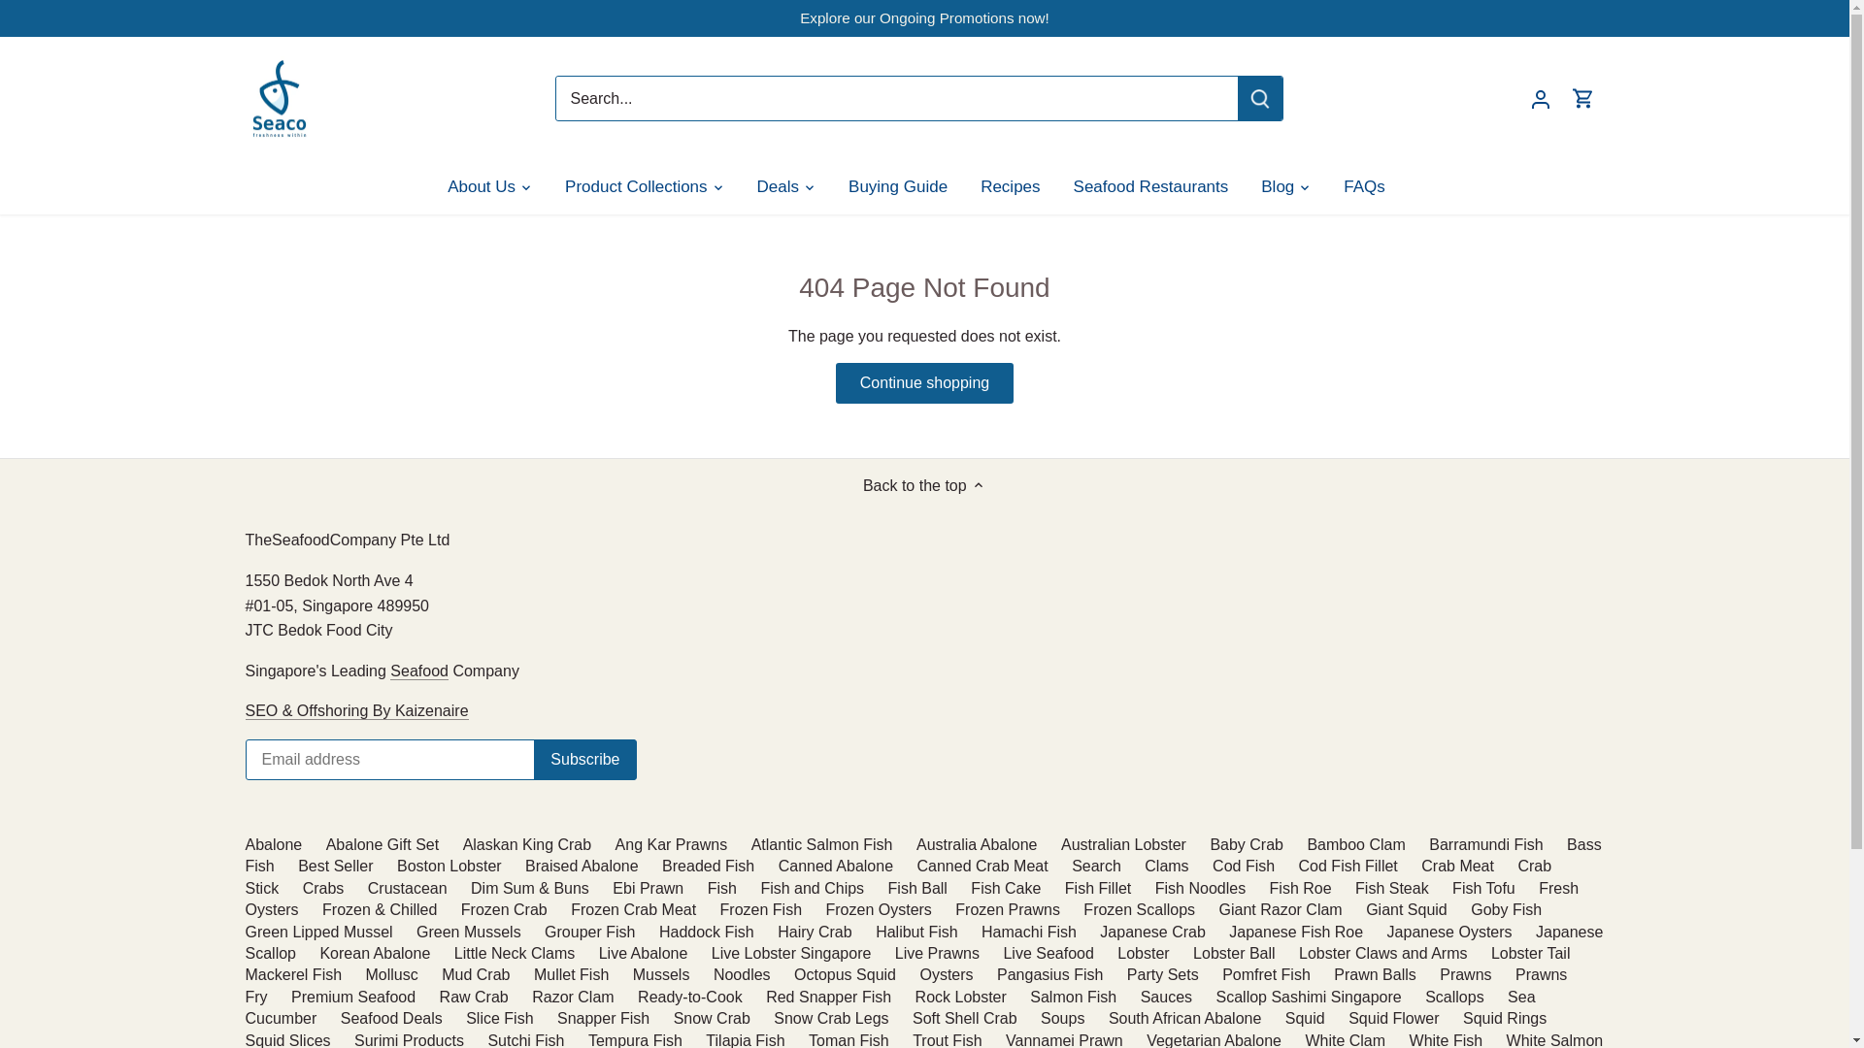 The height and width of the screenshot is (1048, 1864). Describe the element at coordinates (489, 187) in the screenshot. I see `About Us` at that location.